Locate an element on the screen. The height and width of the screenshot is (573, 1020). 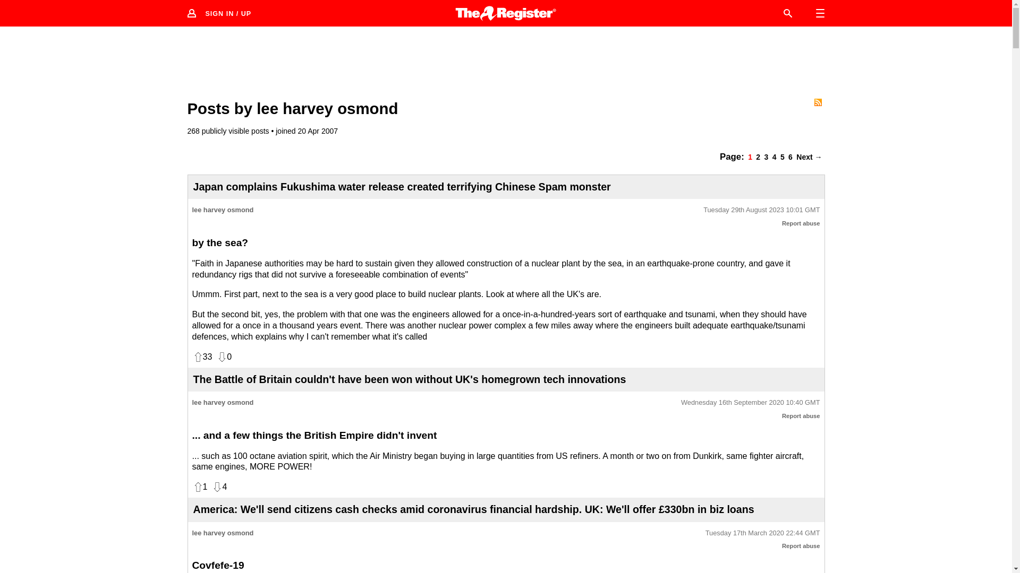
Permalink to this post is located at coordinates (750, 402).